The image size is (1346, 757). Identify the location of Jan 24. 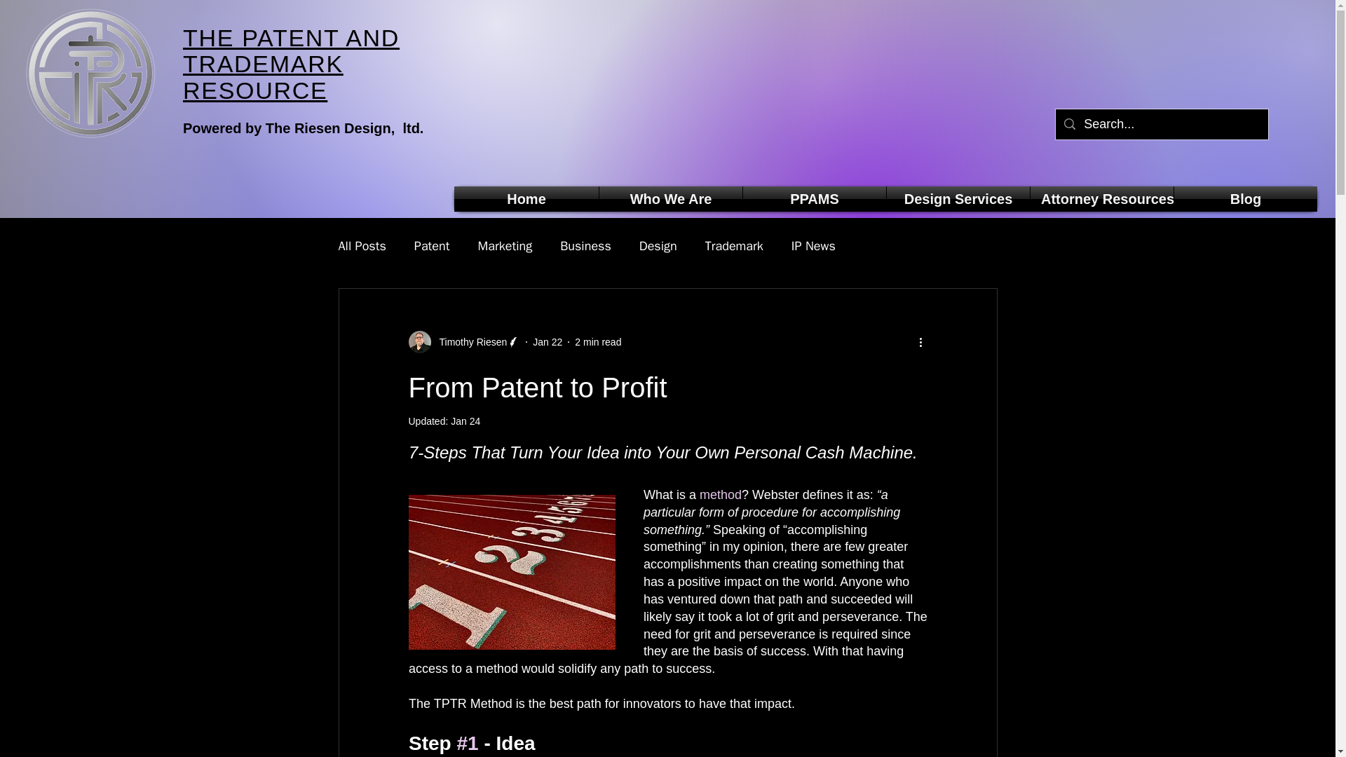
(465, 421).